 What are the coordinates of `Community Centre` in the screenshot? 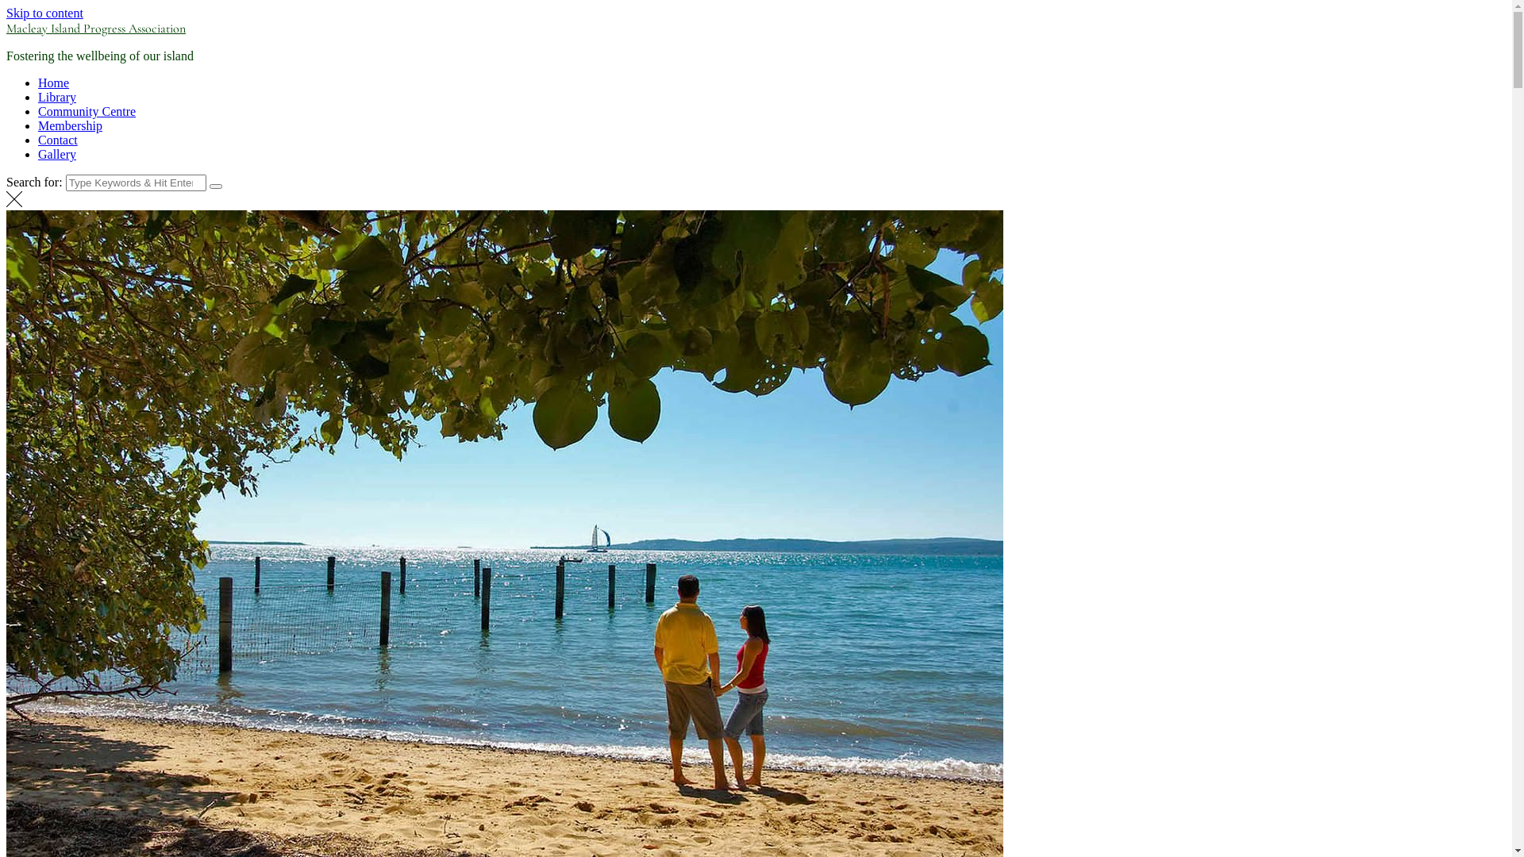 It's located at (87, 111).